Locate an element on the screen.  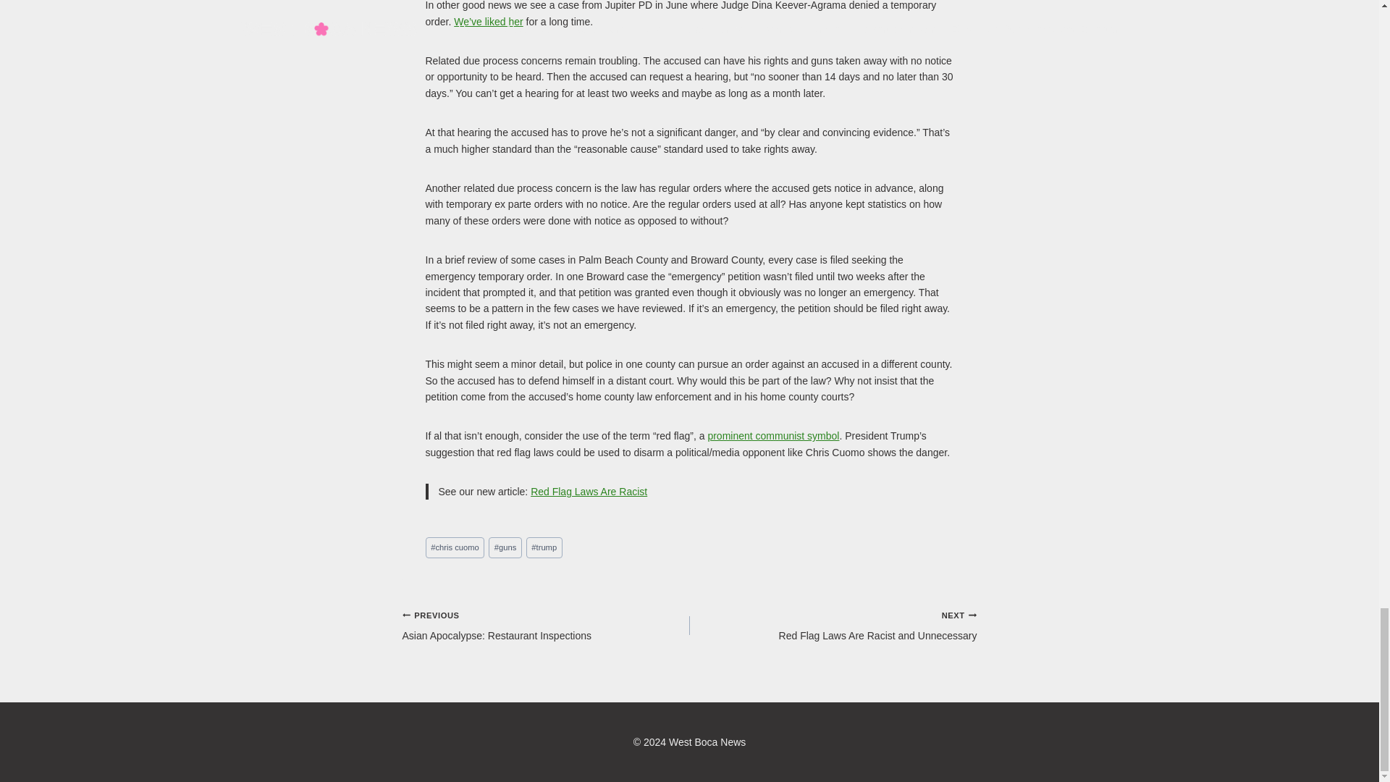
guns is located at coordinates (505, 547).